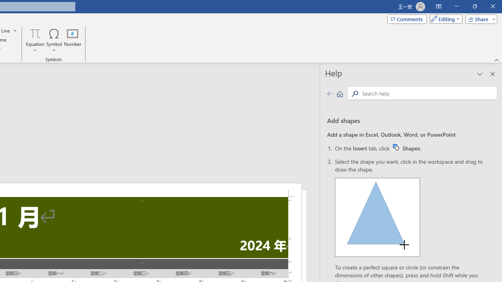 The width and height of the screenshot is (502, 282). Describe the element at coordinates (35, 47) in the screenshot. I see `More Options` at that location.